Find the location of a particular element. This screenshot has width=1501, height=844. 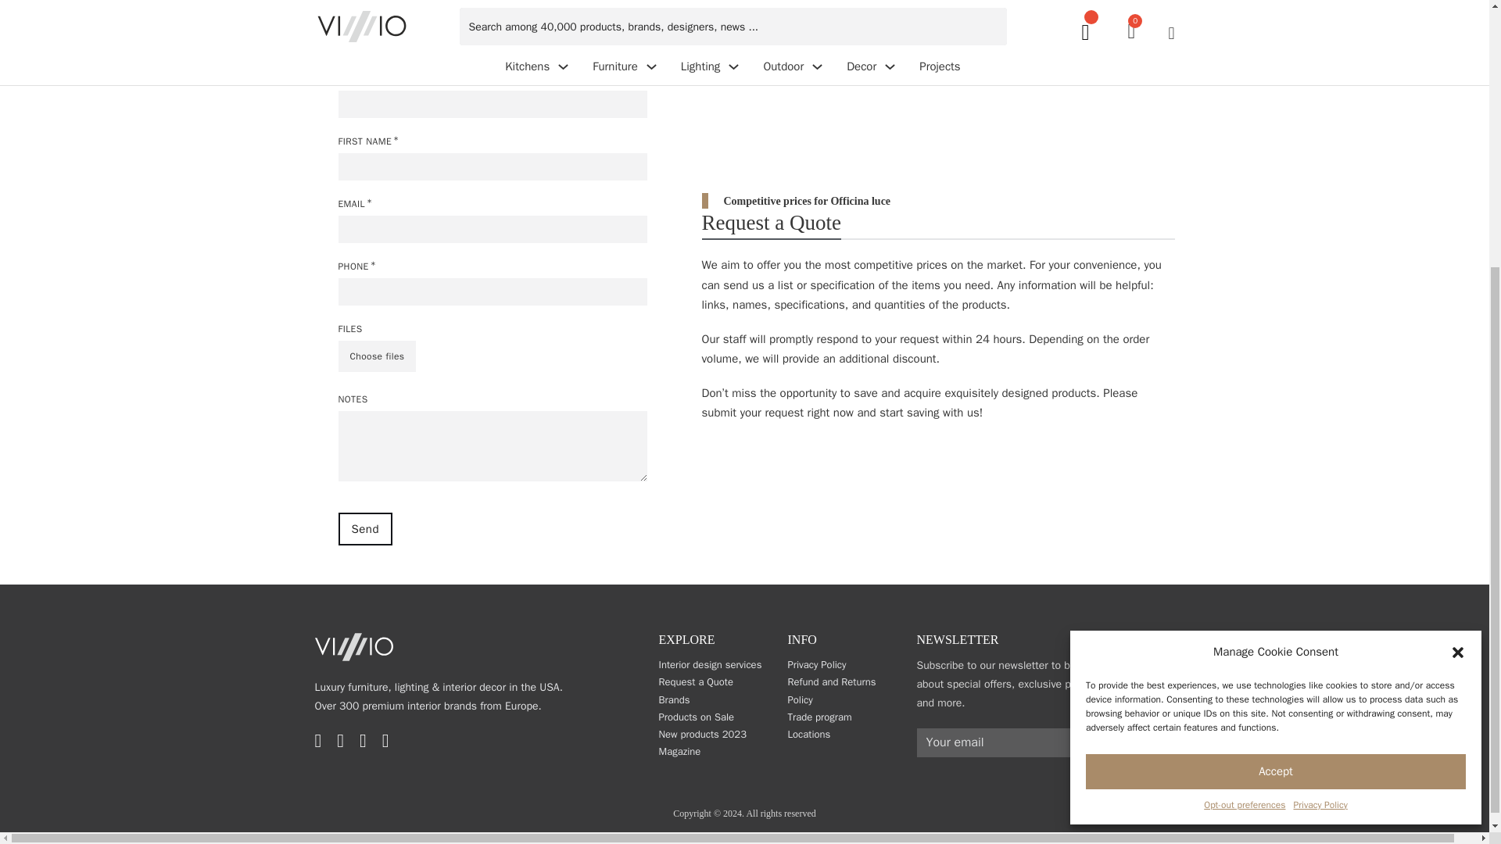

Privacy Policy is located at coordinates (1320, 414).